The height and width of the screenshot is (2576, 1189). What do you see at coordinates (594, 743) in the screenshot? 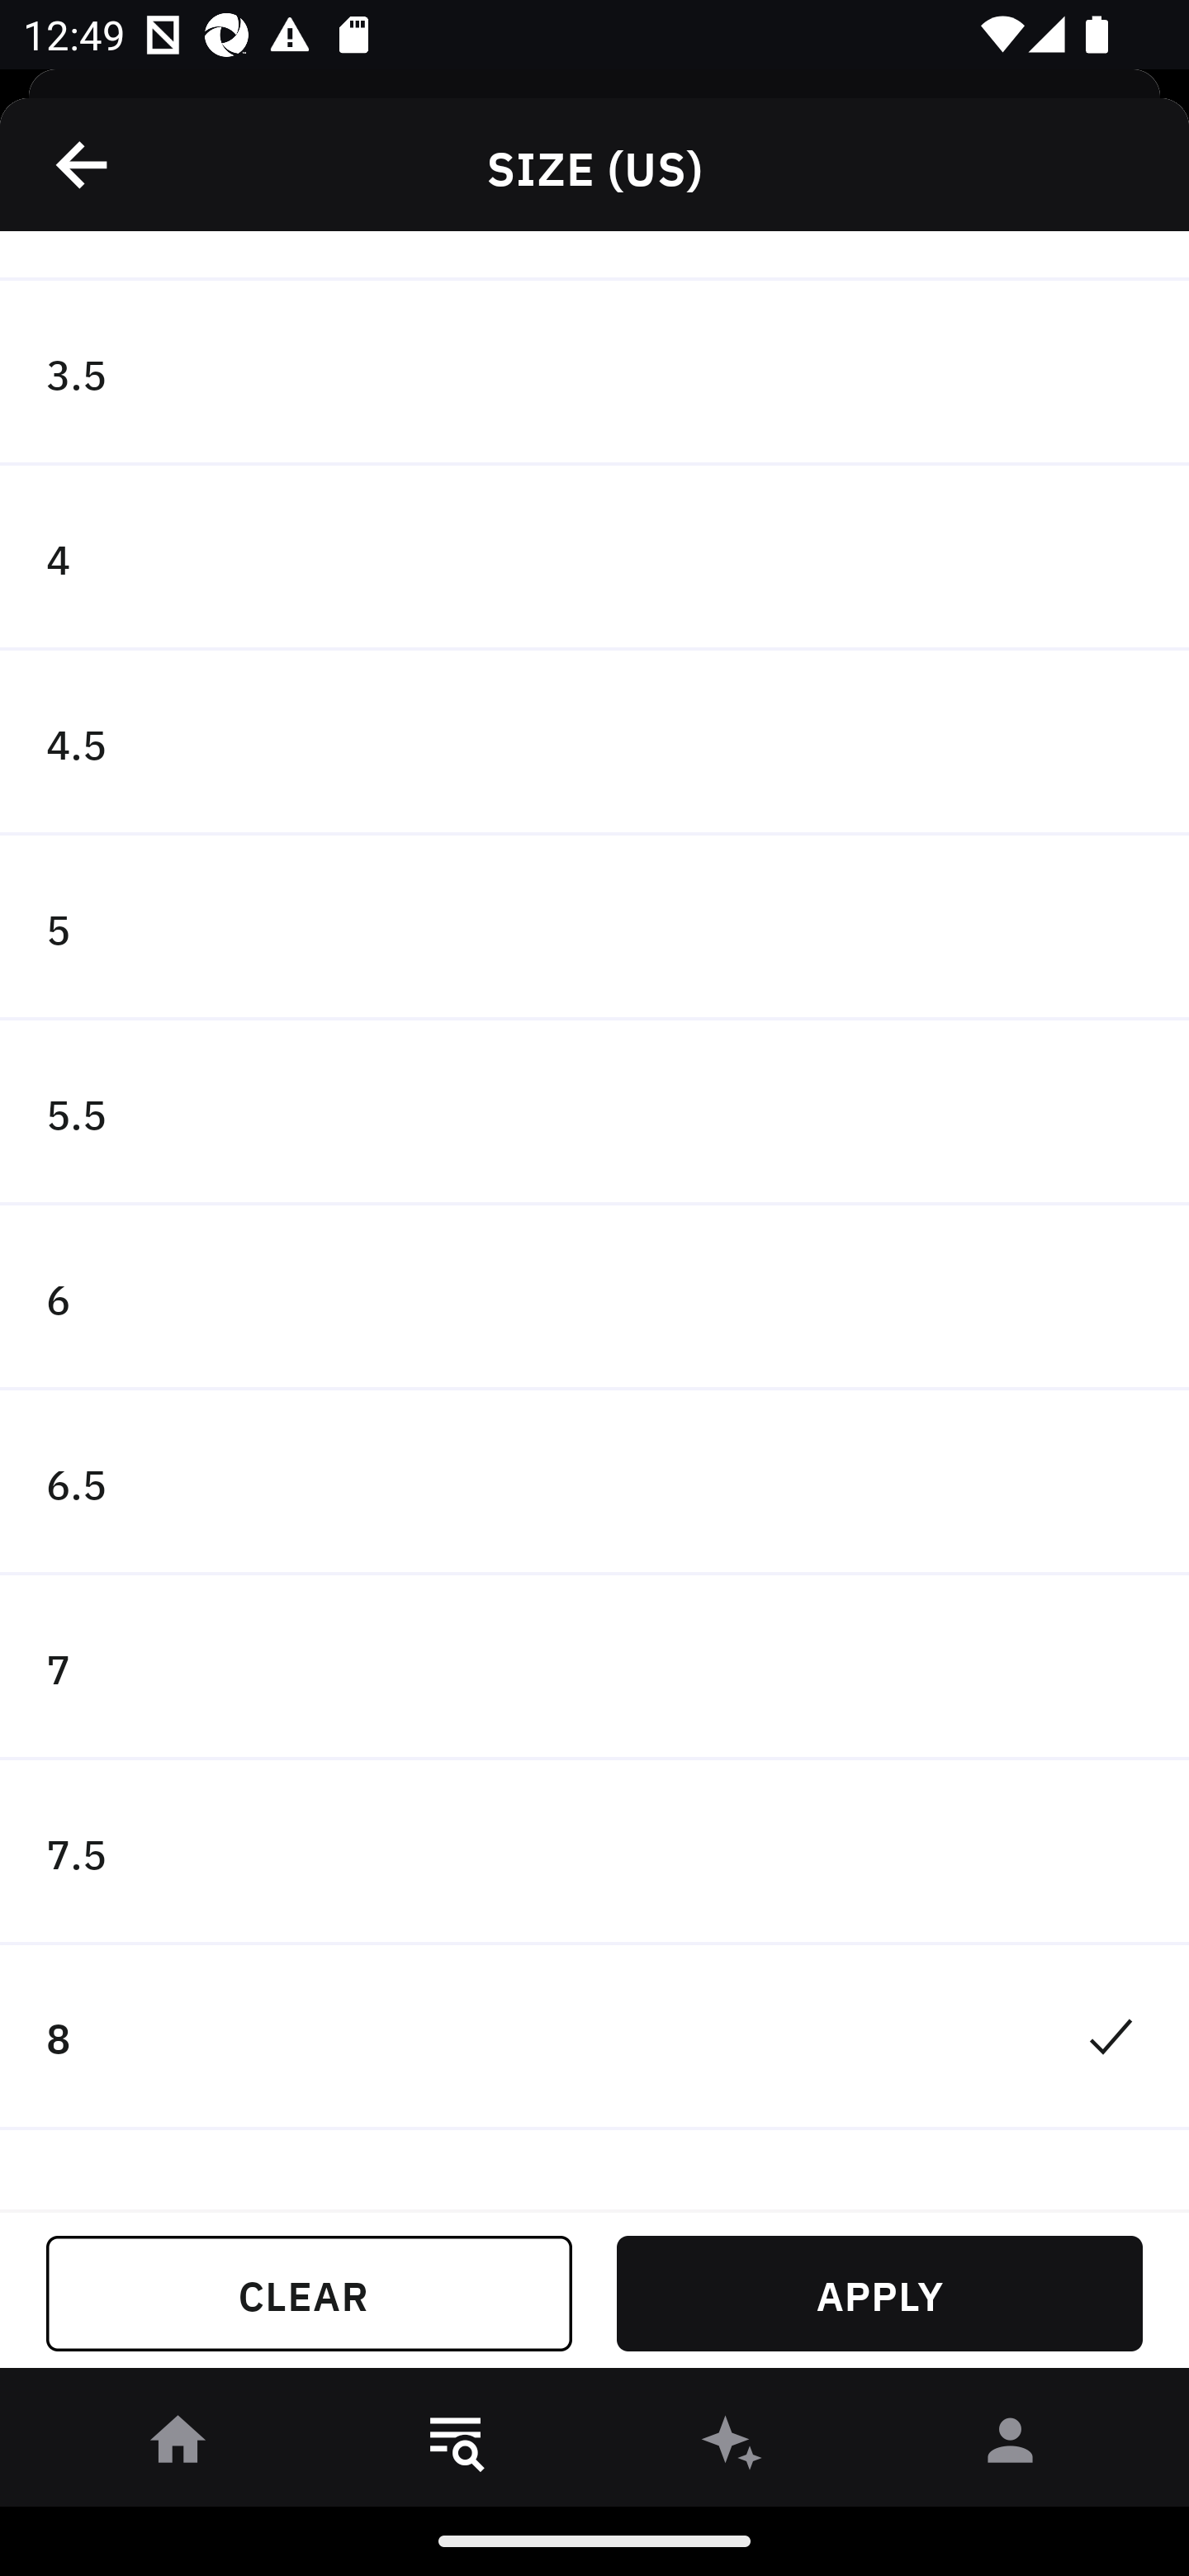
I see `4.5` at bounding box center [594, 743].